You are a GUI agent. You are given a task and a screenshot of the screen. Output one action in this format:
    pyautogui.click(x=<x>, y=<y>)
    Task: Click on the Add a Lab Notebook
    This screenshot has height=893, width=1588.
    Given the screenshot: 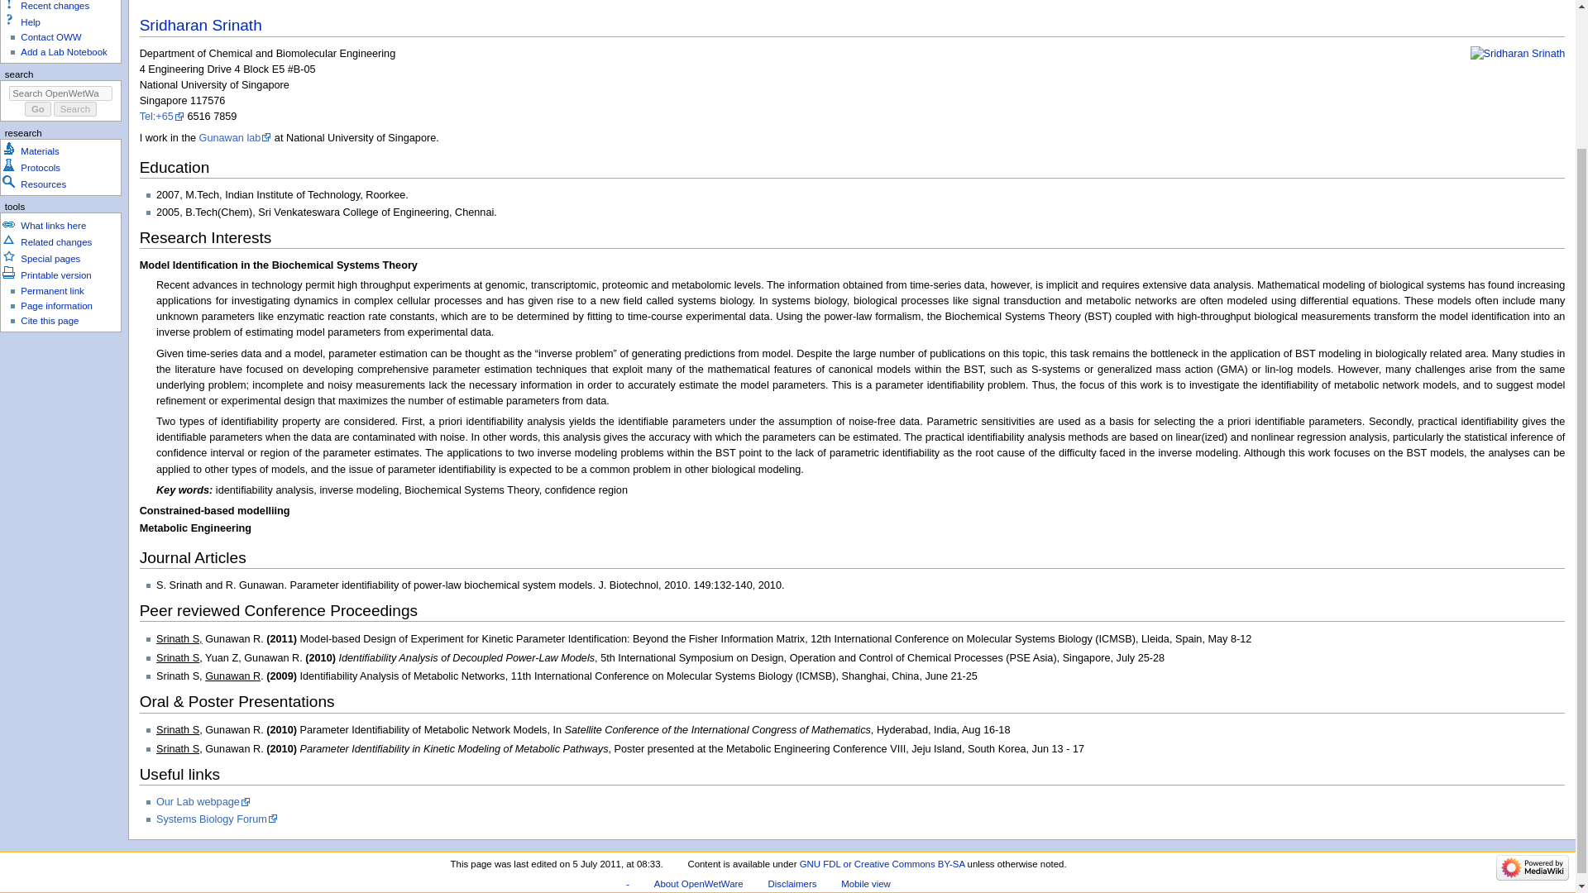 What is the action you would take?
    pyautogui.click(x=63, y=52)
    